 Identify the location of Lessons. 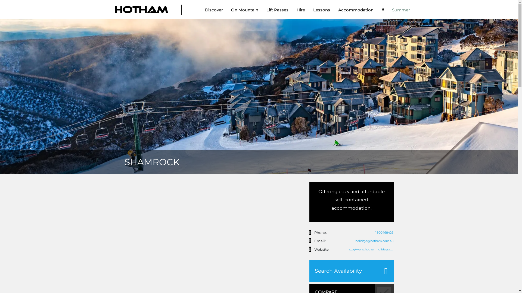
(322, 12).